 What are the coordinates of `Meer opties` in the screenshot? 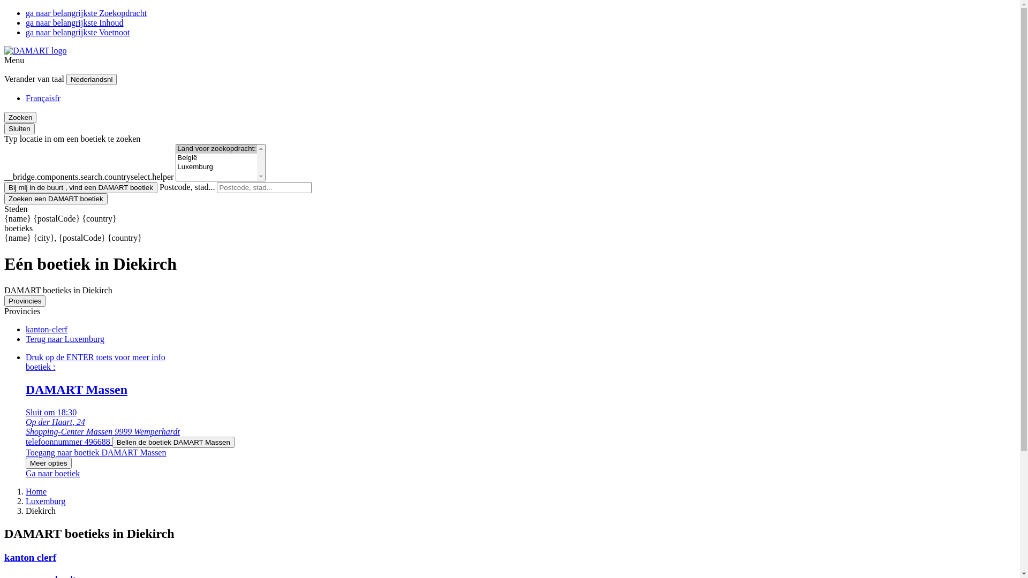 It's located at (49, 463).